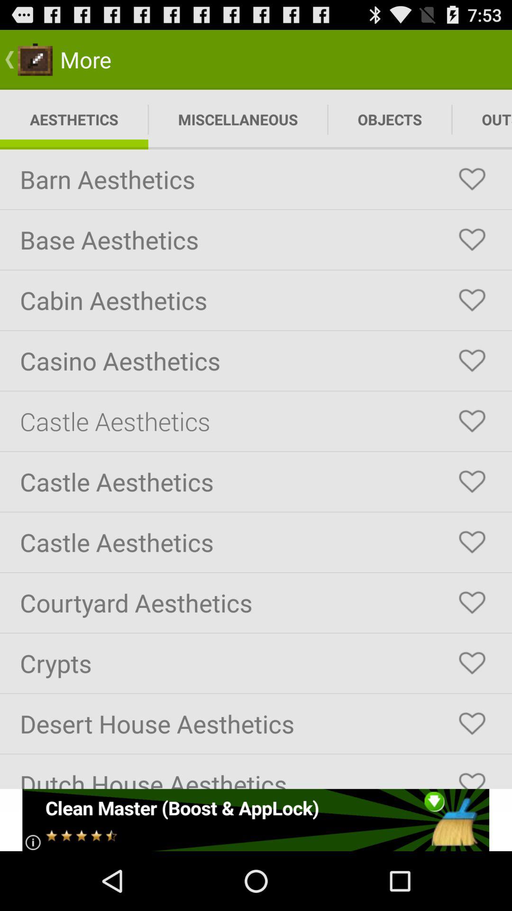 The image size is (512, 911). I want to click on toggle autoplay option, so click(472, 663).